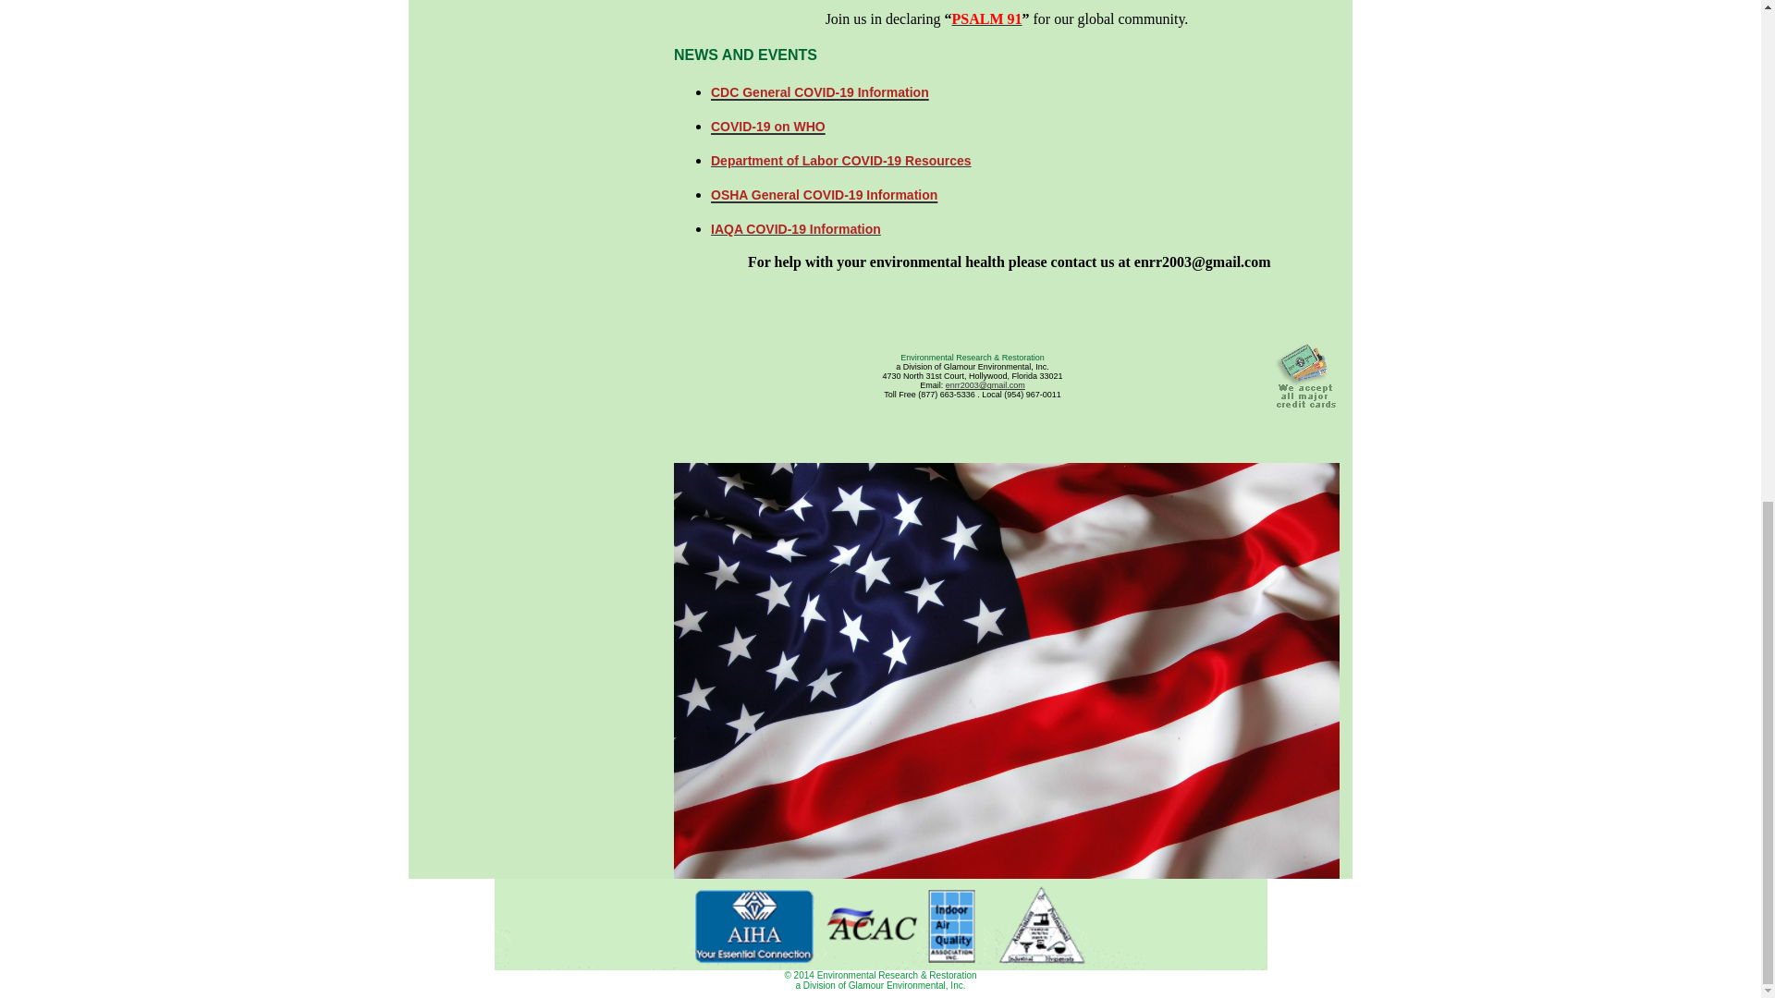 This screenshot has width=1775, height=998. What do you see at coordinates (795, 228) in the screenshot?
I see `IAQA COVID-19 Information` at bounding box center [795, 228].